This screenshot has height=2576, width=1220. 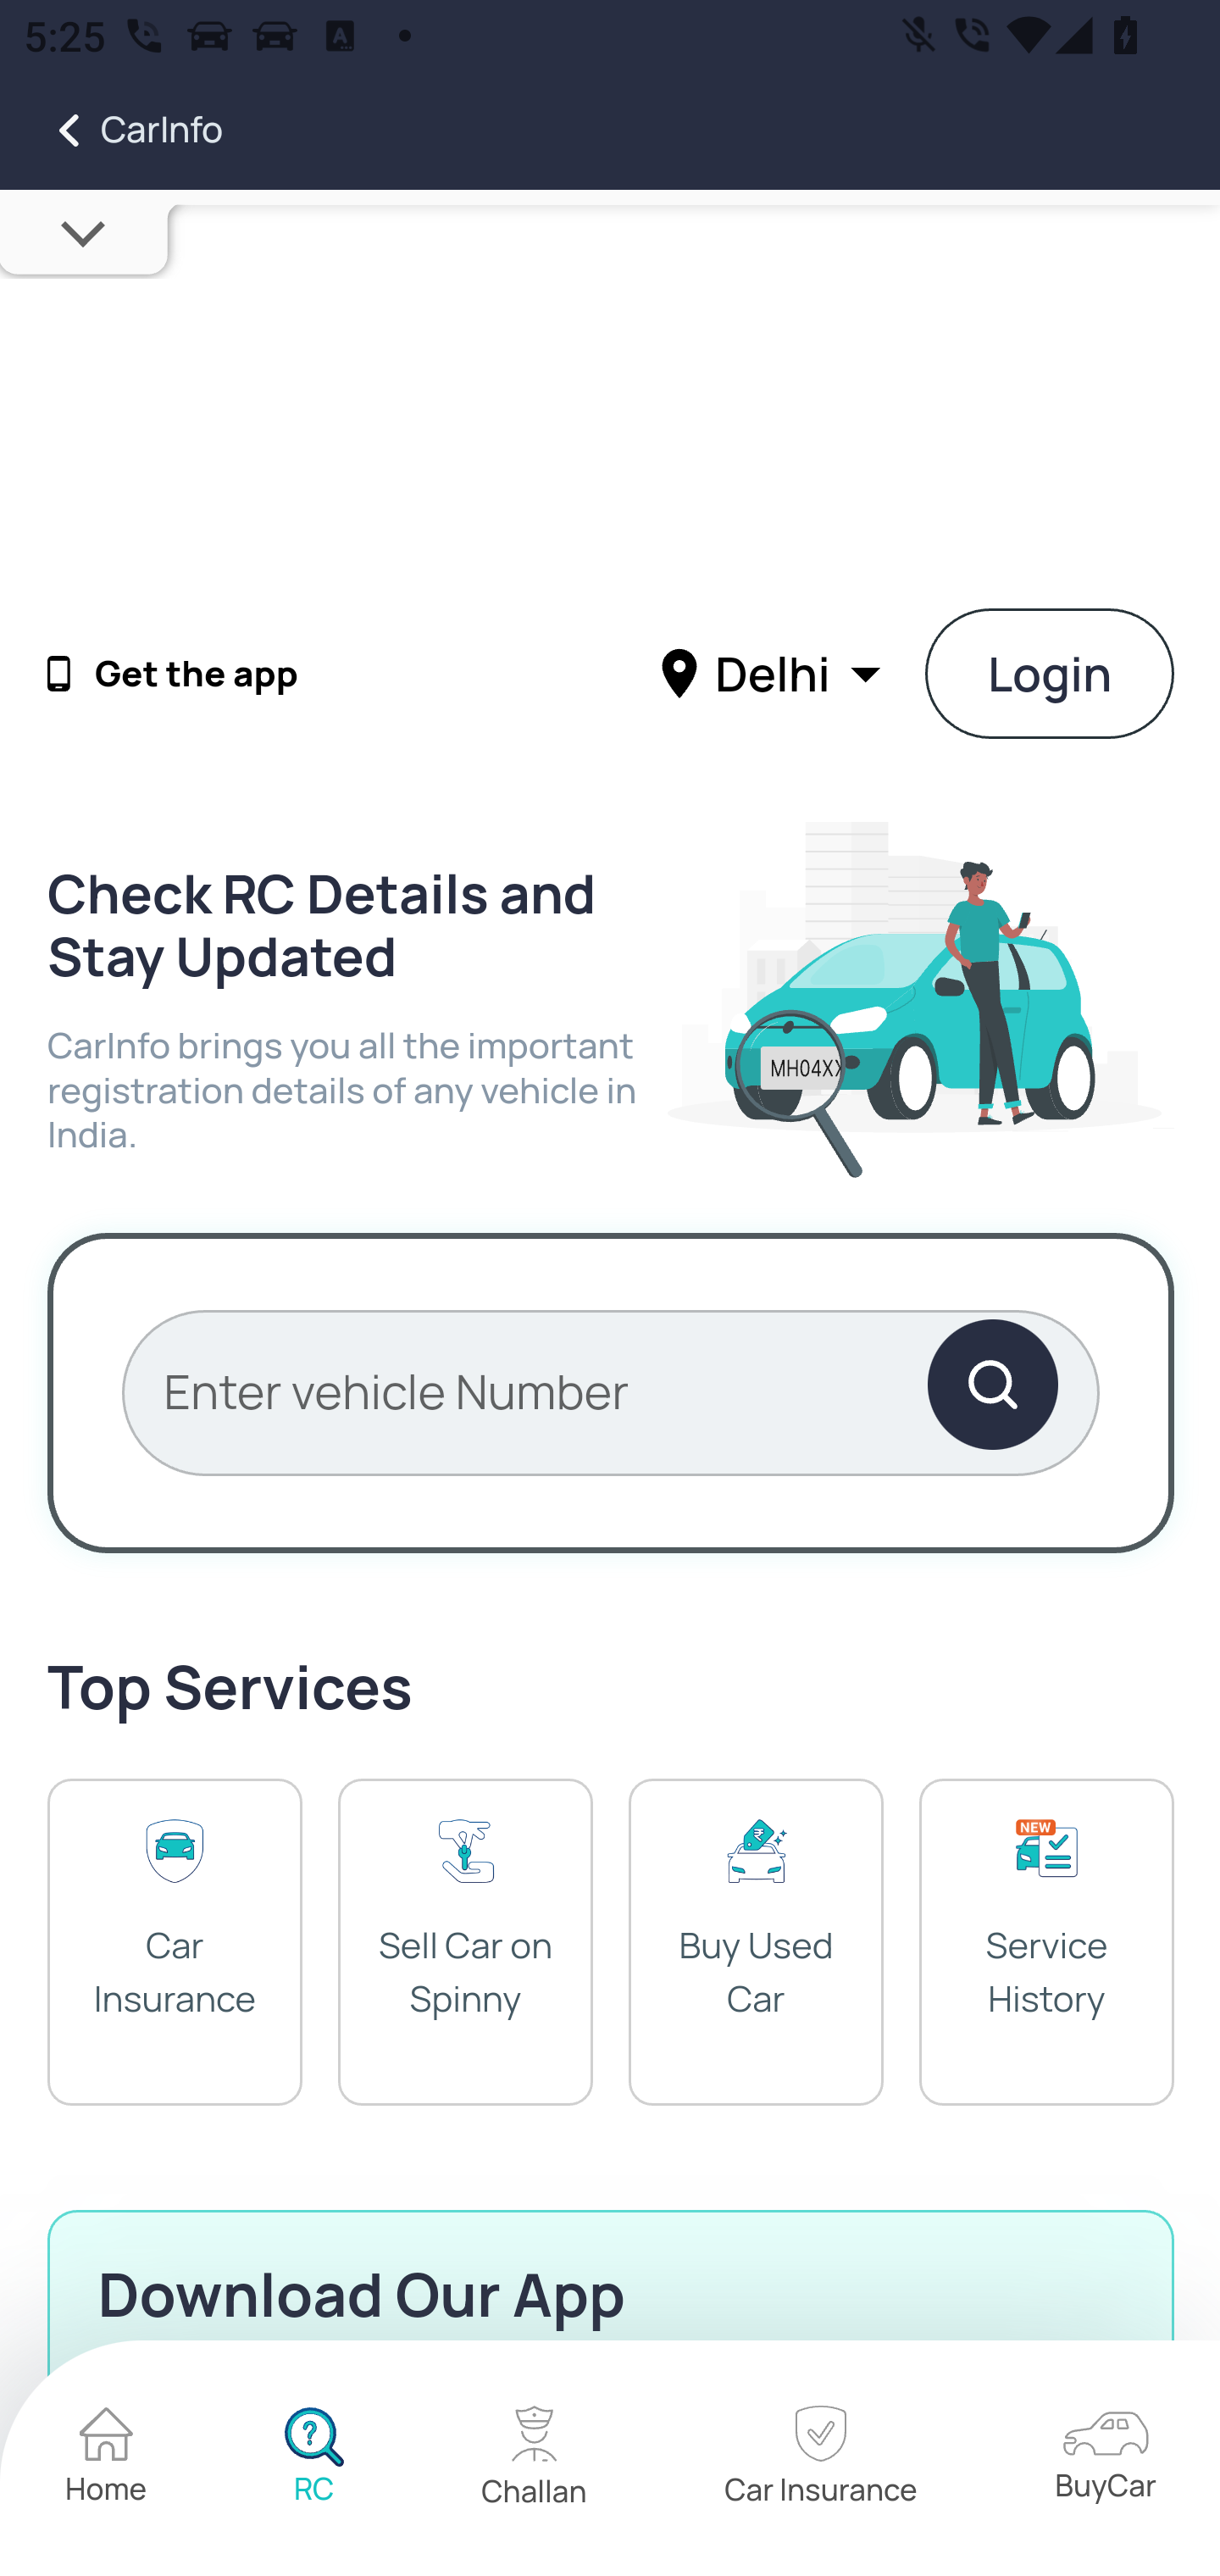 I want to click on home BuyCar home BuyCar, so click(x=1105, y=2458).